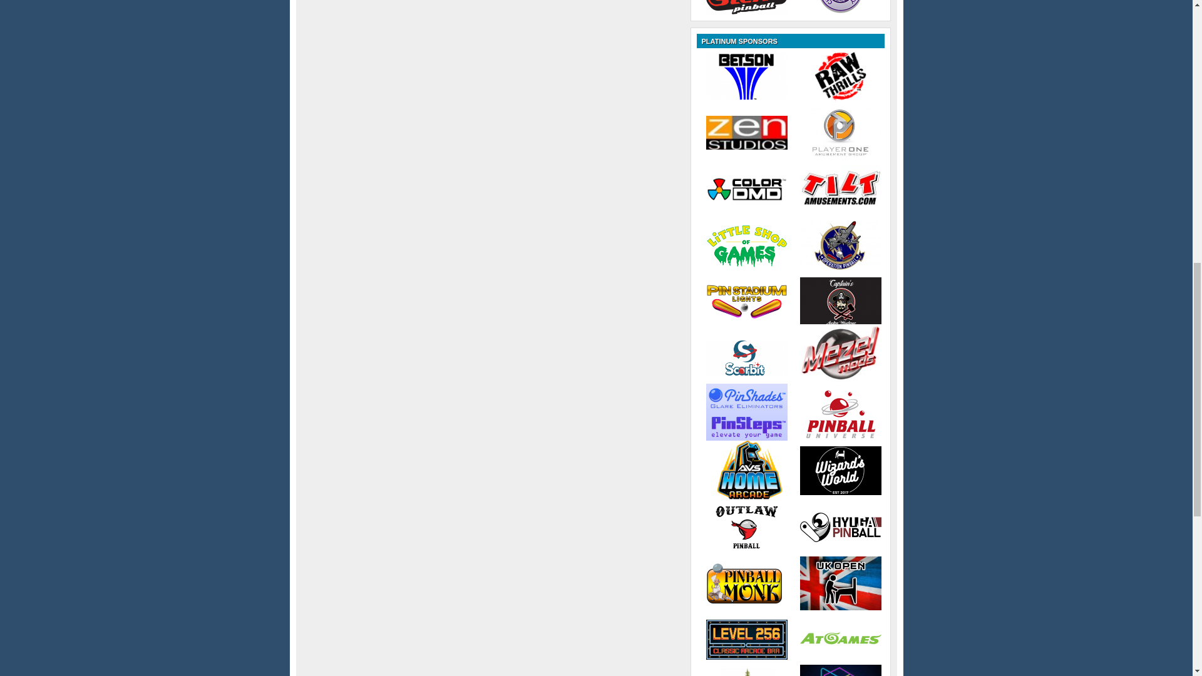 The width and height of the screenshot is (1202, 676). I want to click on Color DMD, so click(746, 189).